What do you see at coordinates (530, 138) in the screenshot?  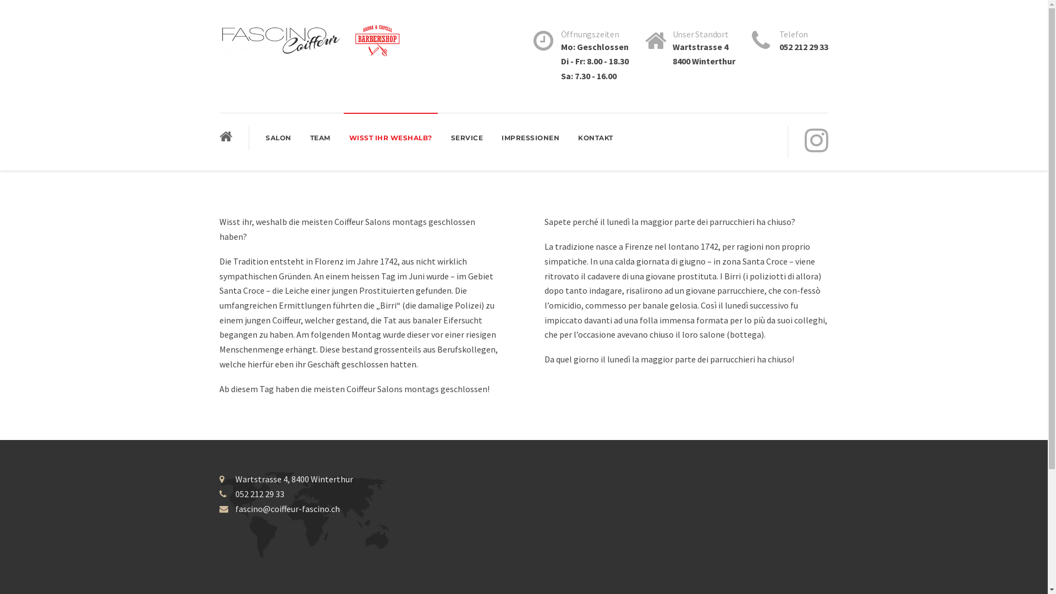 I see `IMPRESSIONEN` at bounding box center [530, 138].